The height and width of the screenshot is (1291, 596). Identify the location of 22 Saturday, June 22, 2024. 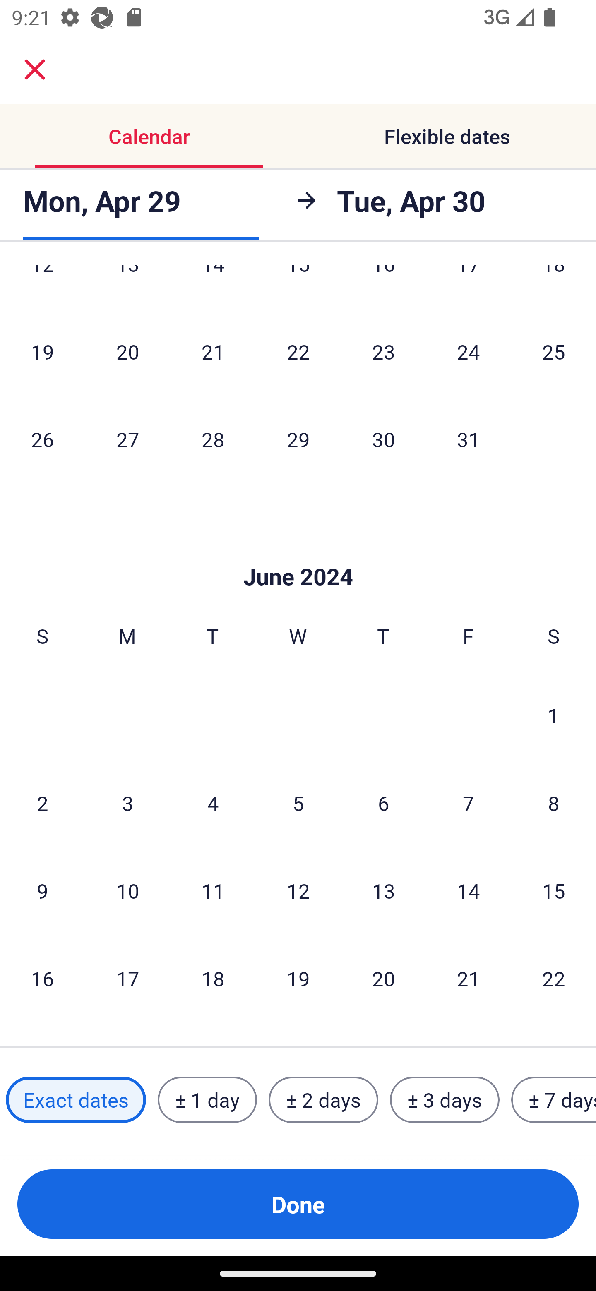
(554, 978).